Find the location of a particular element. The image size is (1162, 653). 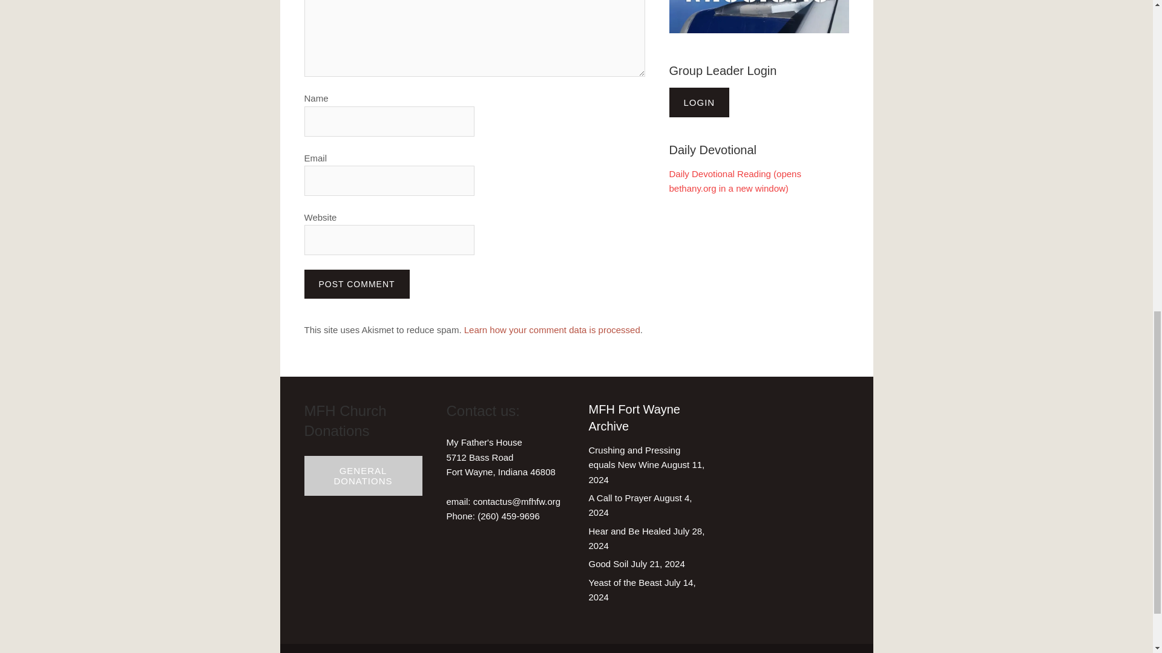

LOGIN is located at coordinates (700, 102).